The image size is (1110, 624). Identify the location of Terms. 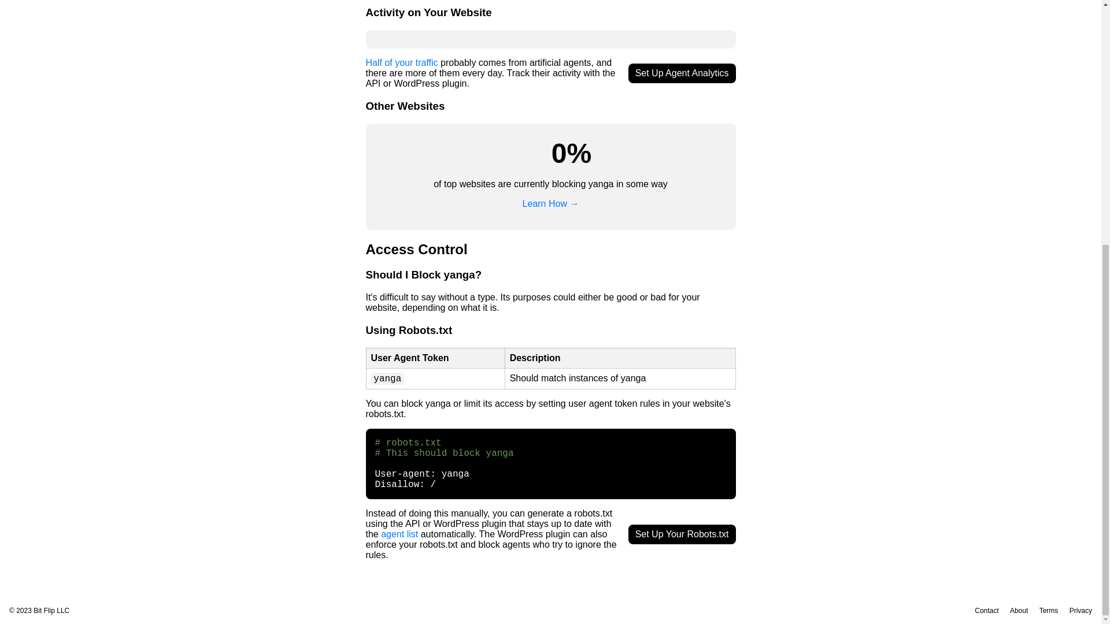
(1049, 610).